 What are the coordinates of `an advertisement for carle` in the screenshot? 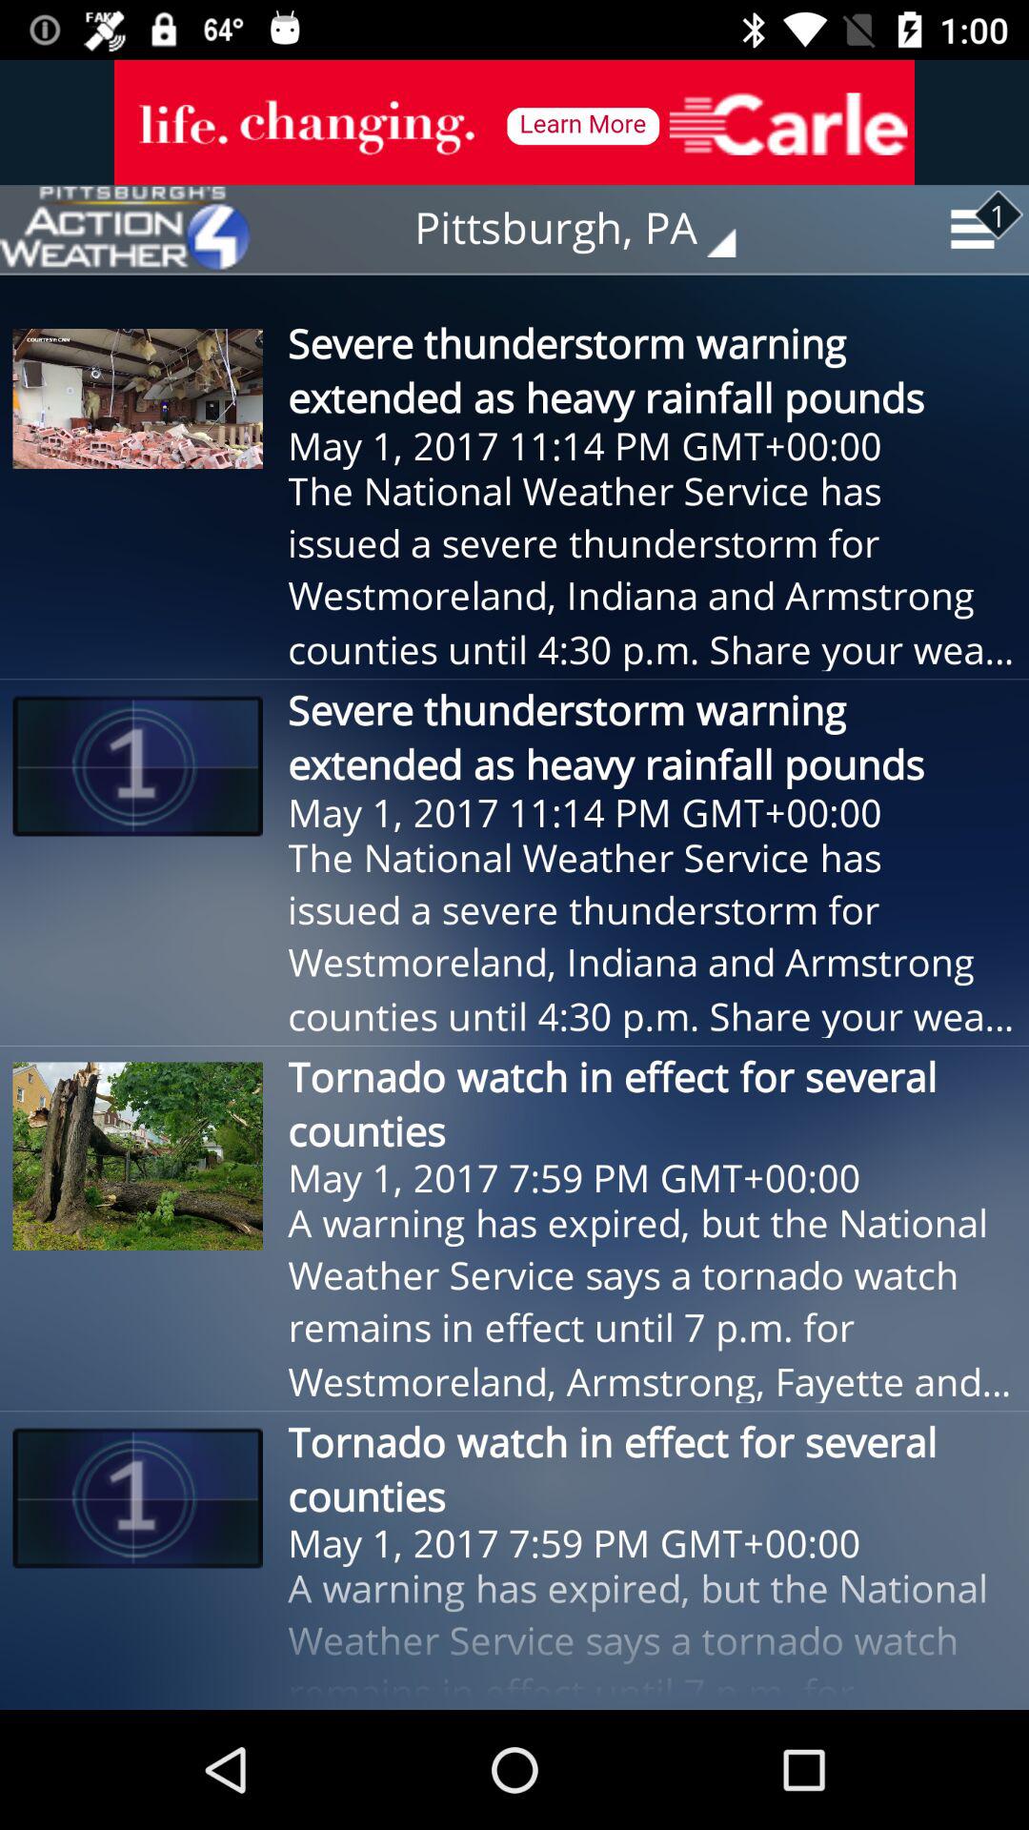 It's located at (514, 122).